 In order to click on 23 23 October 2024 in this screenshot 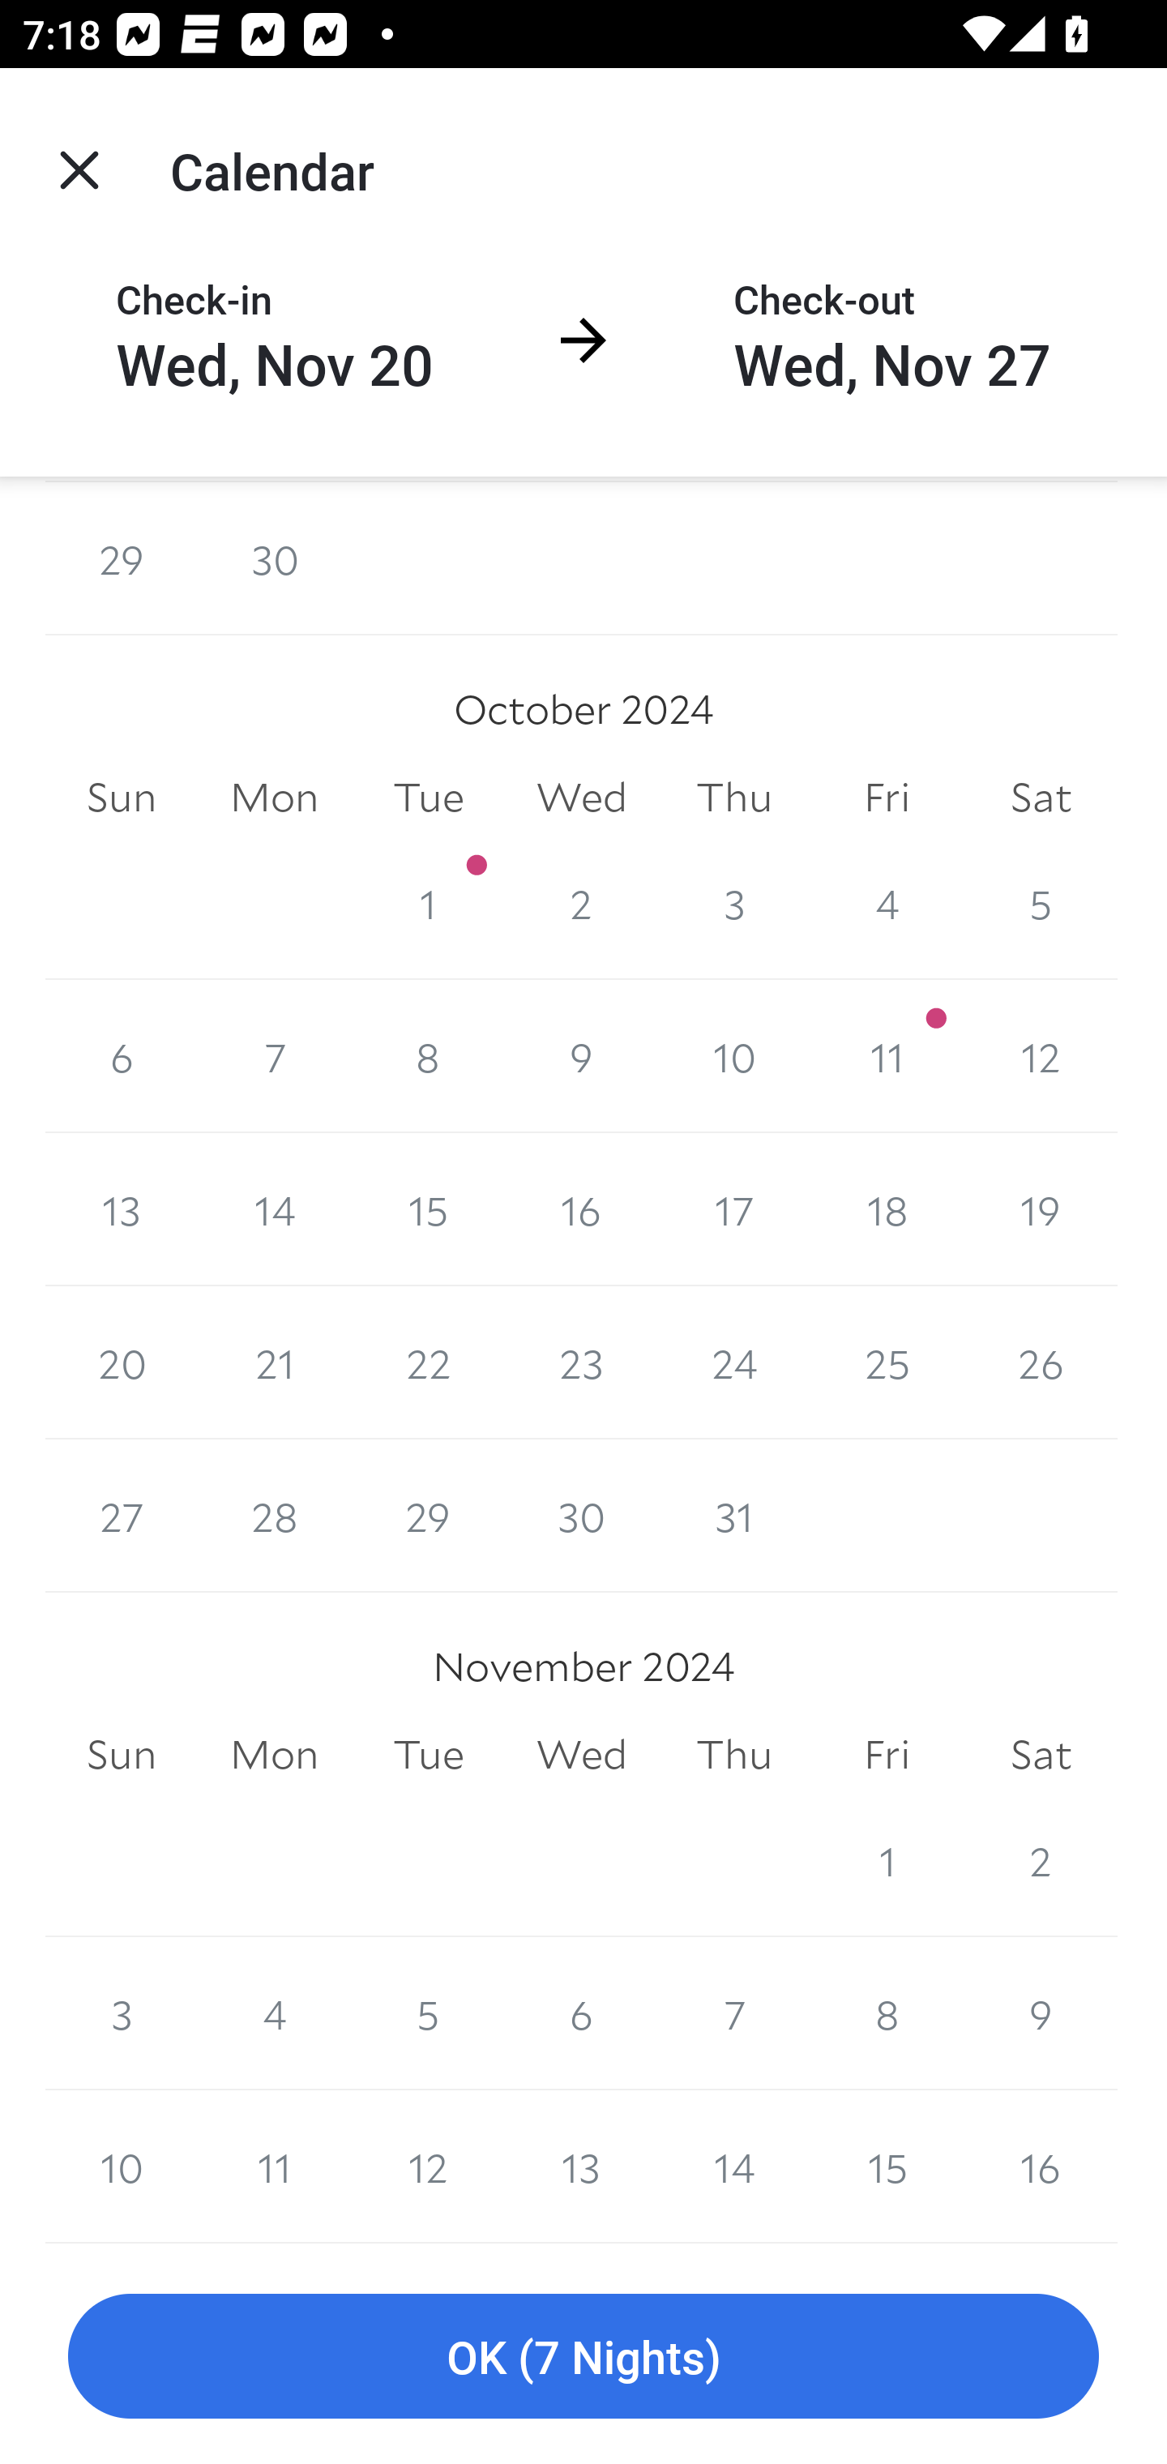, I will do `click(582, 1362)`.